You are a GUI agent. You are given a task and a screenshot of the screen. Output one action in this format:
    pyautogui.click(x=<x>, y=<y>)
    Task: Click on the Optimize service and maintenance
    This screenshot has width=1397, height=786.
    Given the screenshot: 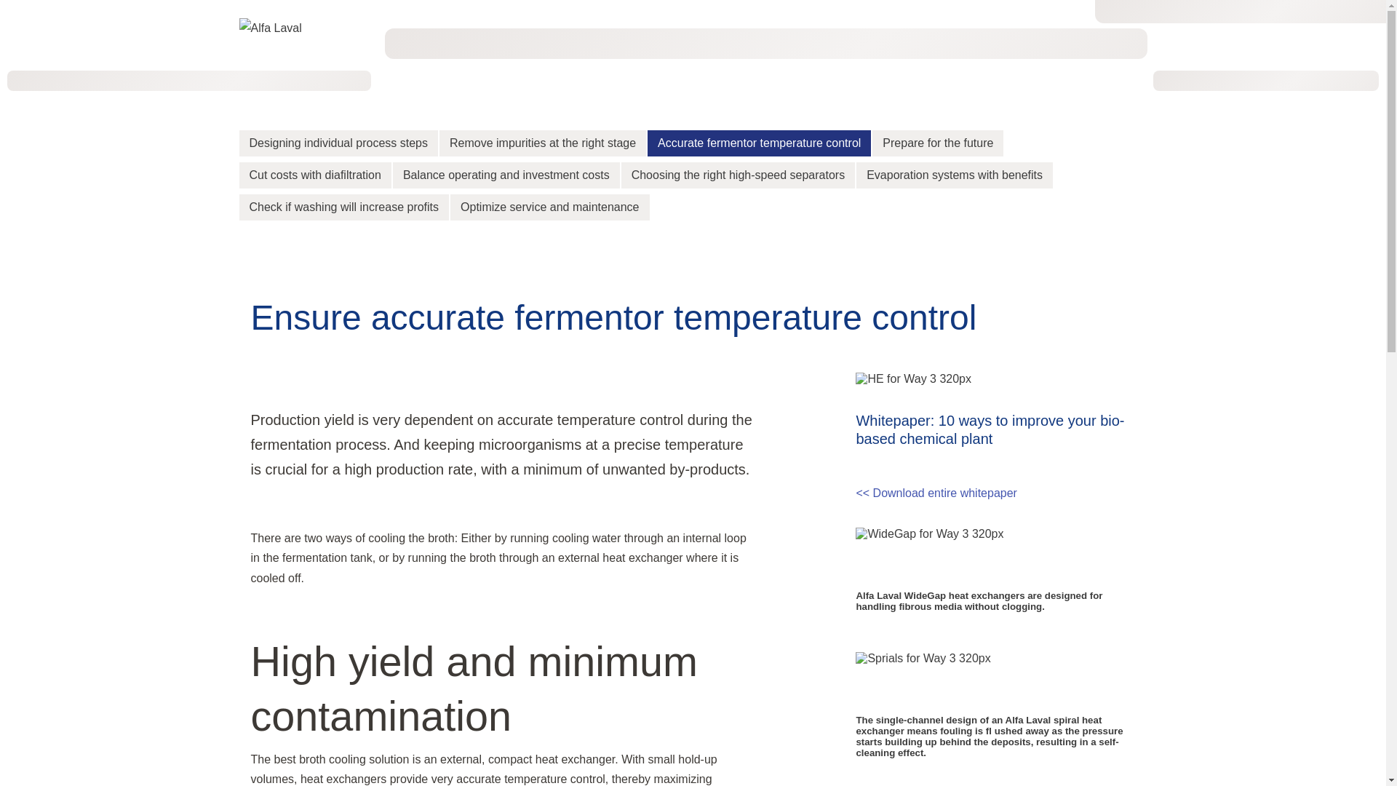 What is the action you would take?
    pyautogui.click(x=549, y=207)
    